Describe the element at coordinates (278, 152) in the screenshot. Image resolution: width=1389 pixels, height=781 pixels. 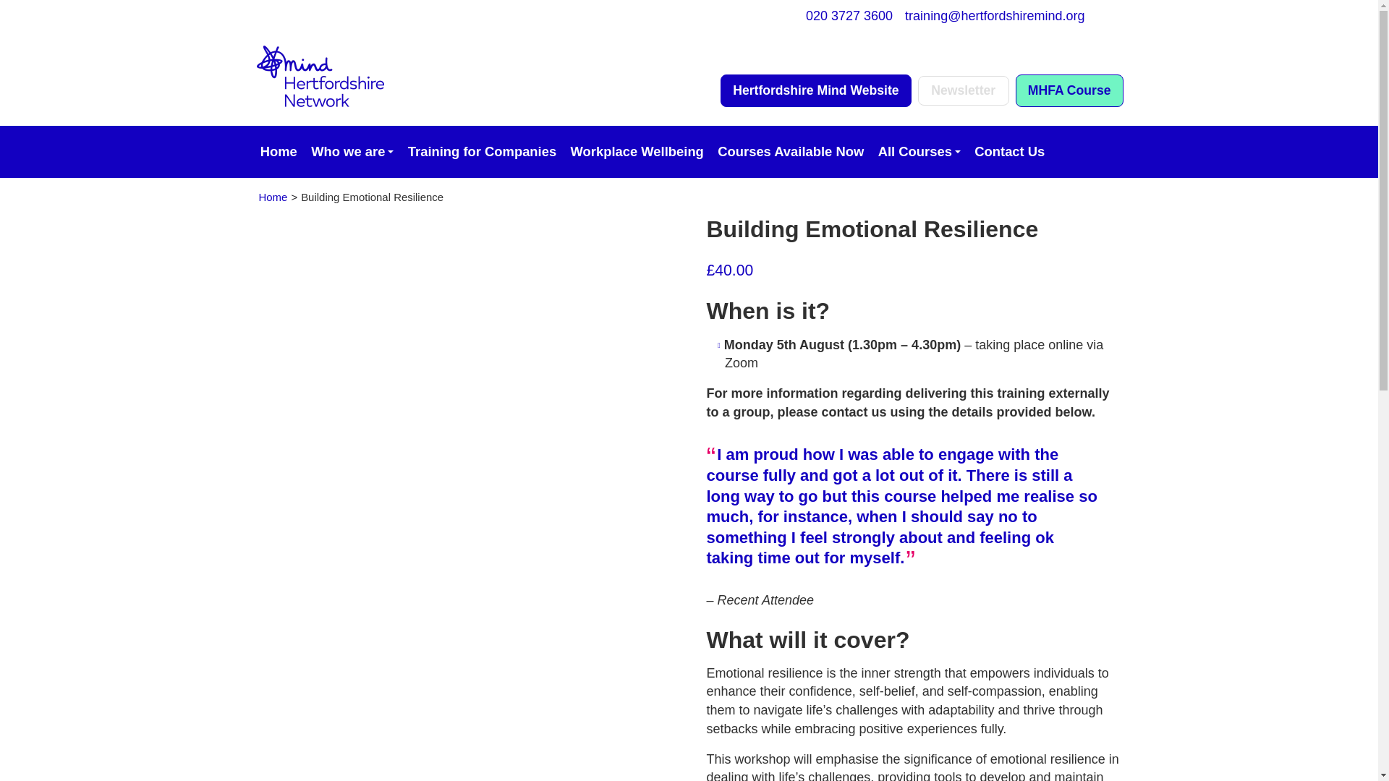
I see `Home` at that location.